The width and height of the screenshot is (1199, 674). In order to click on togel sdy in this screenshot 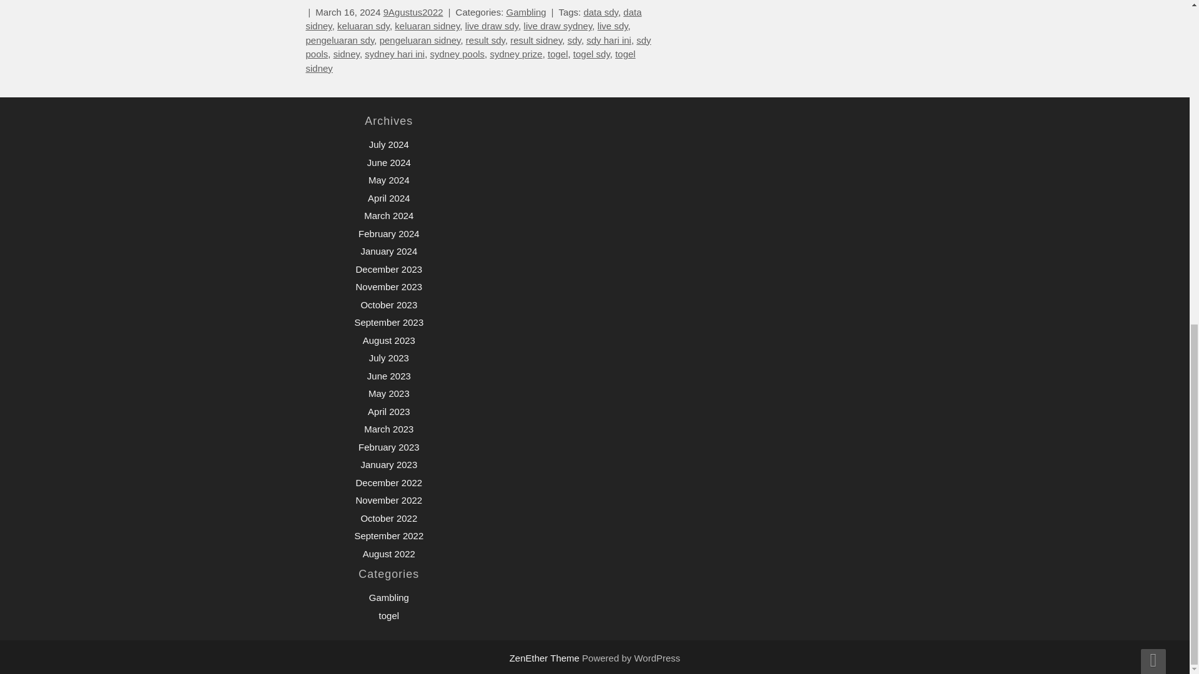, I will do `click(591, 54)`.